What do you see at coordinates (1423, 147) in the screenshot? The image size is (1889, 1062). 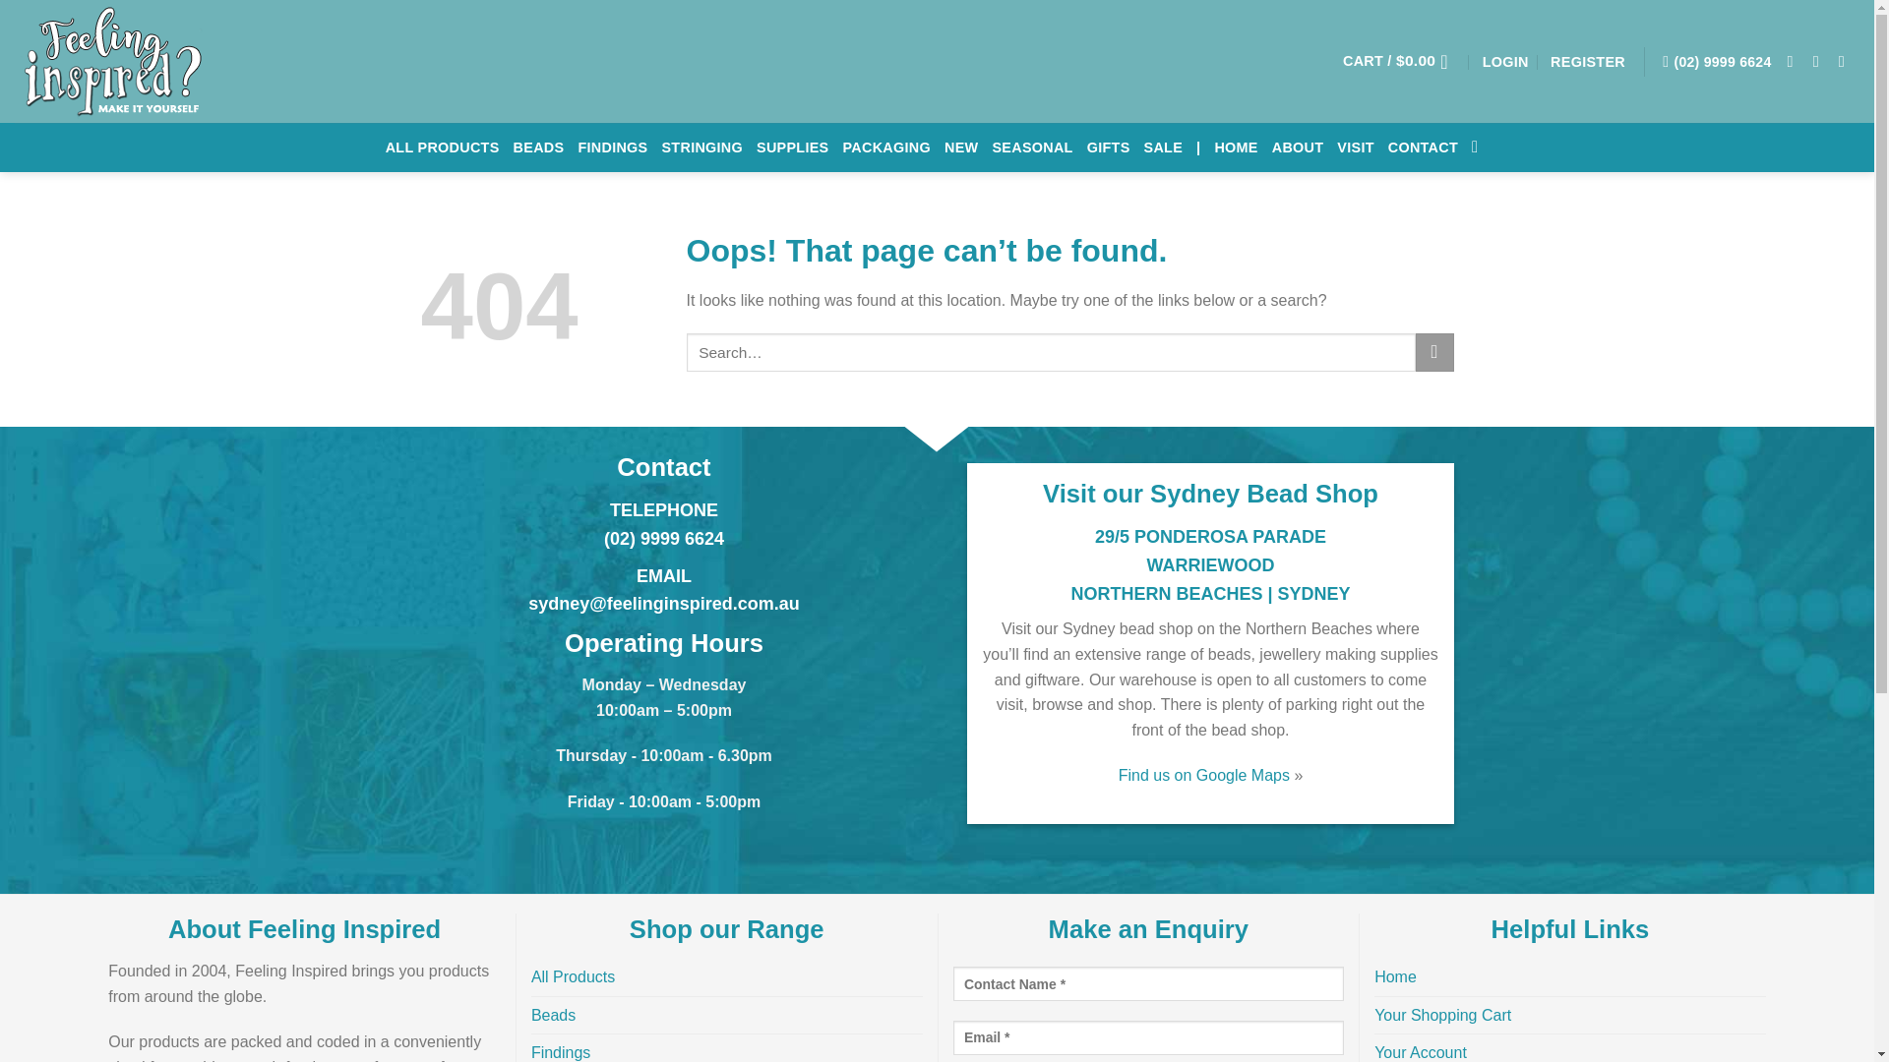 I see `CONTACT` at bounding box center [1423, 147].